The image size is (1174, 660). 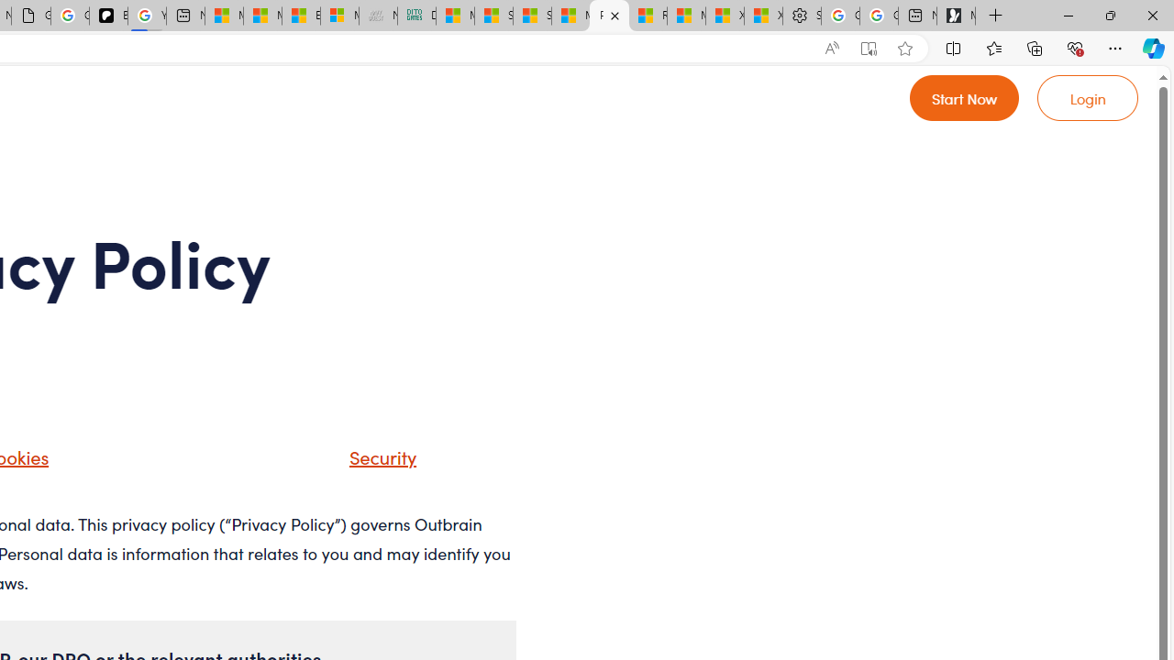 I want to click on Navy Quest, so click(x=378, y=16).